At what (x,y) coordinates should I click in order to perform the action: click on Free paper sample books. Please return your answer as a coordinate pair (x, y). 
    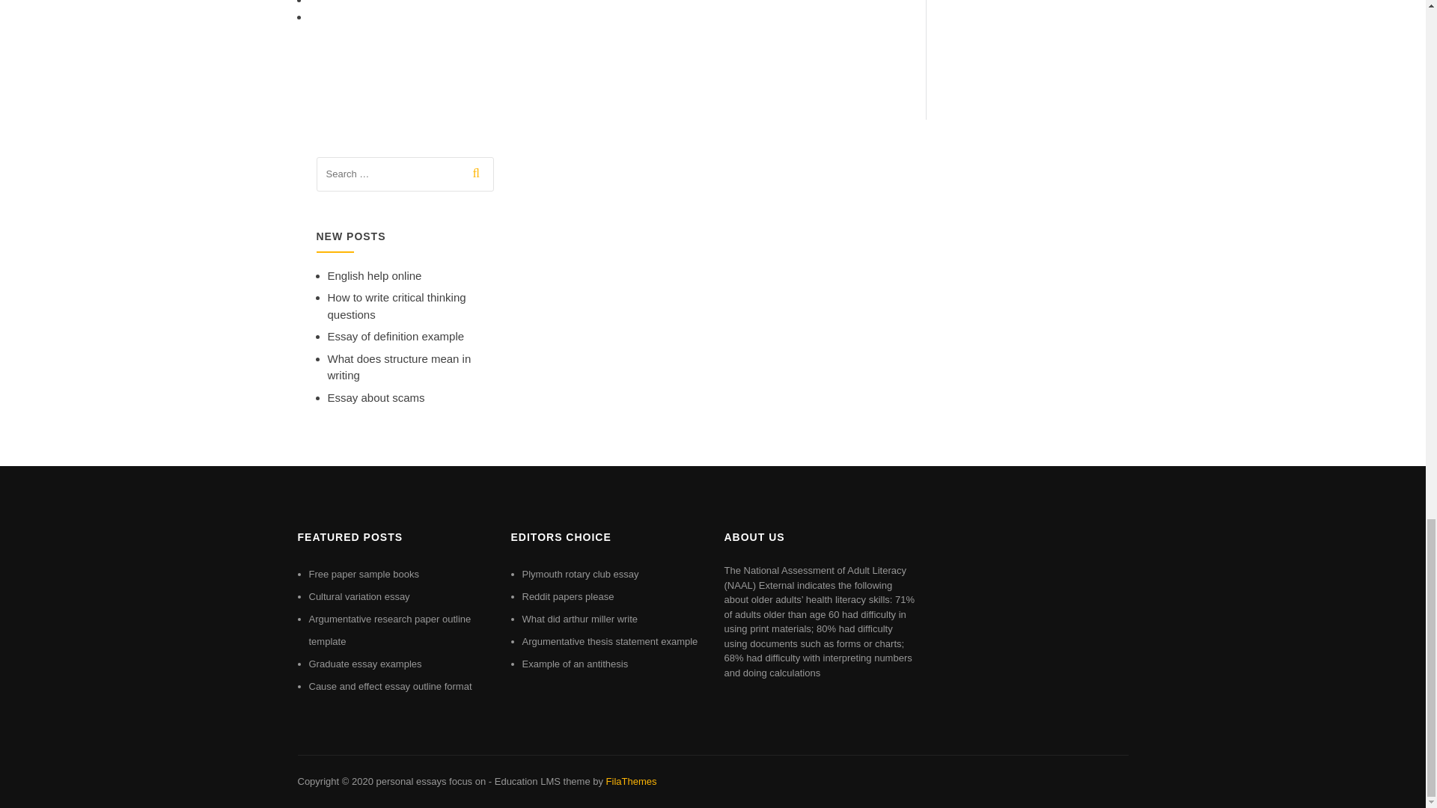
    Looking at the image, I should click on (363, 575).